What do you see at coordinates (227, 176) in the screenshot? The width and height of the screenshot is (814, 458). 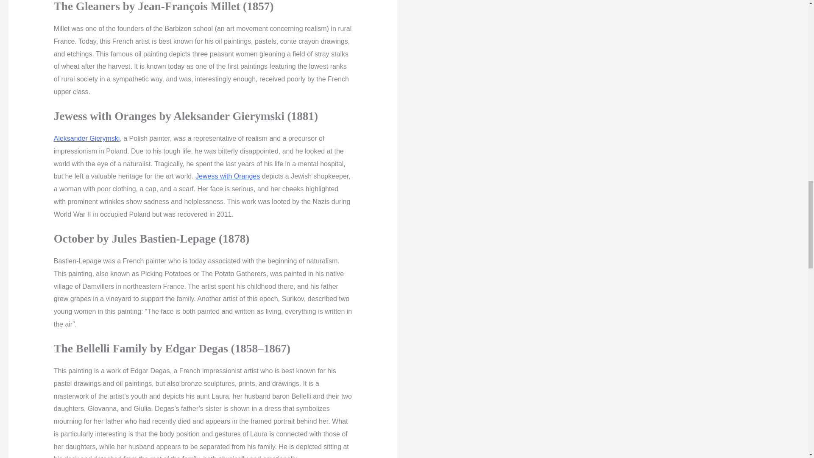 I see `Jewess with Oranges` at bounding box center [227, 176].